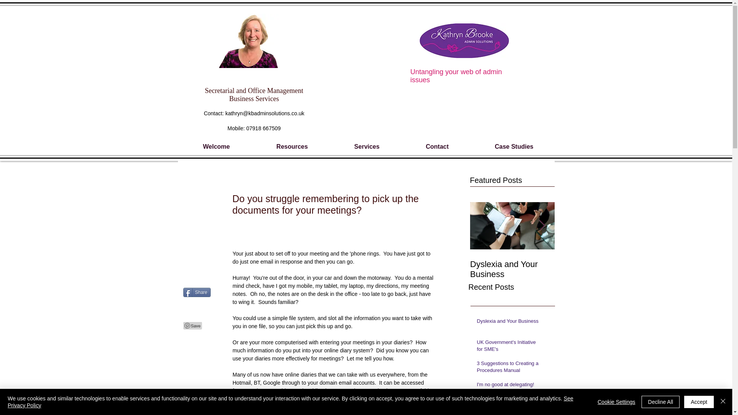 Image resolution: width=738 pixels, height=415 pixels. What do you see at coordinates (512, 269) in the screenshot?
I see `Dyslexia and Your Business` at bounding box center [512, 269].